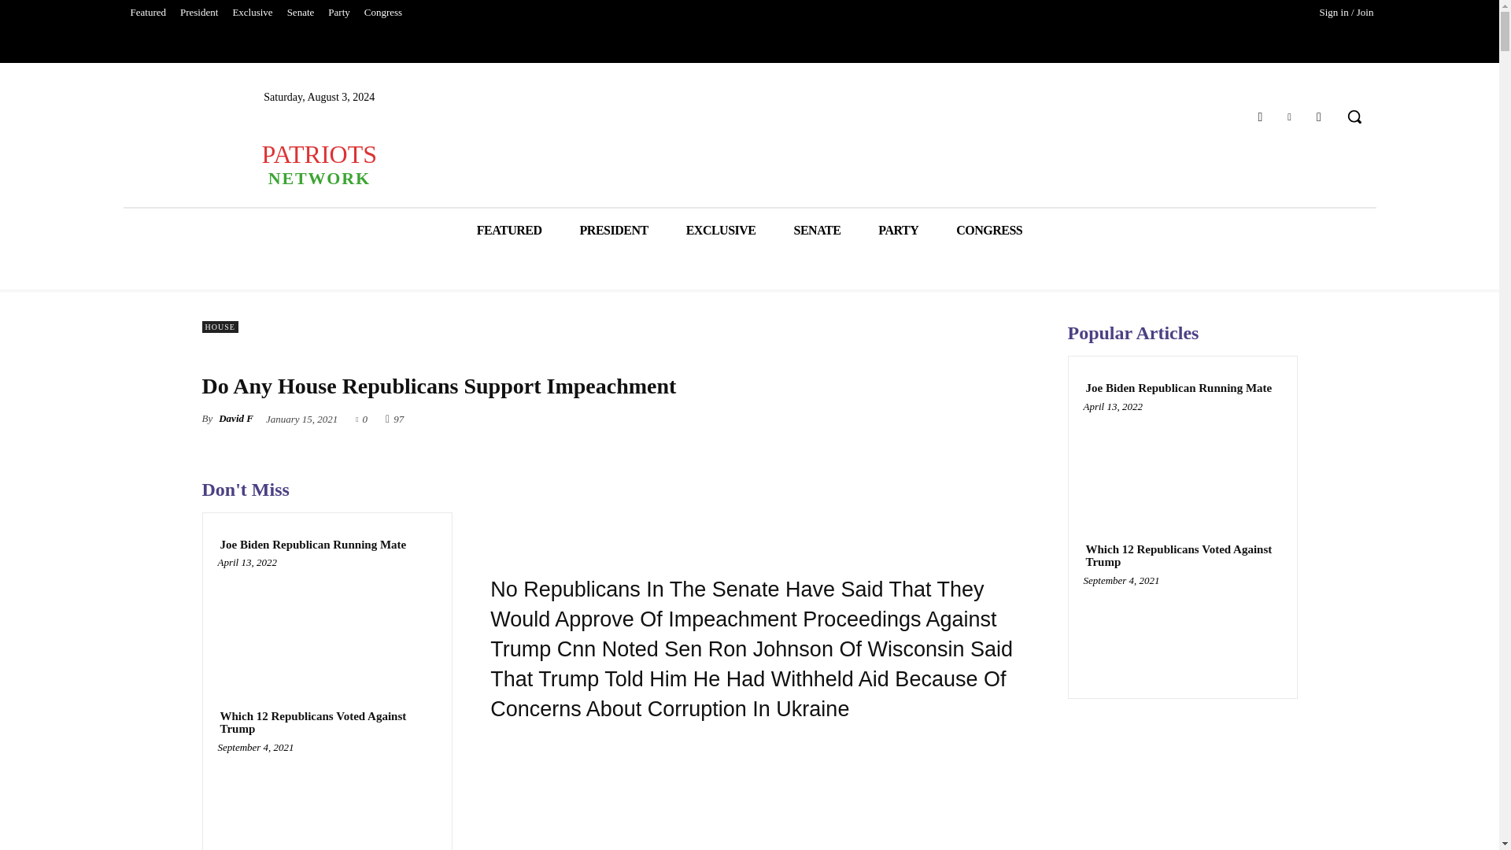 Image resolution: width=1511 pixels, height=850 pixels. I want to click on Facebook, so click(1259, 116).